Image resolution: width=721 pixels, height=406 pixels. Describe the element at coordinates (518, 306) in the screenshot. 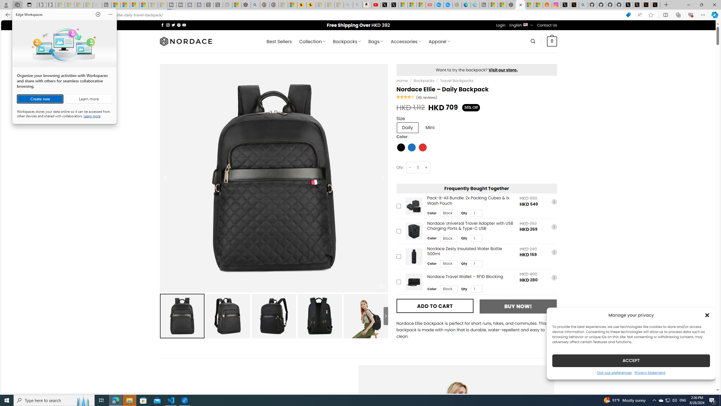

I see `BUY NOW!` at that location.